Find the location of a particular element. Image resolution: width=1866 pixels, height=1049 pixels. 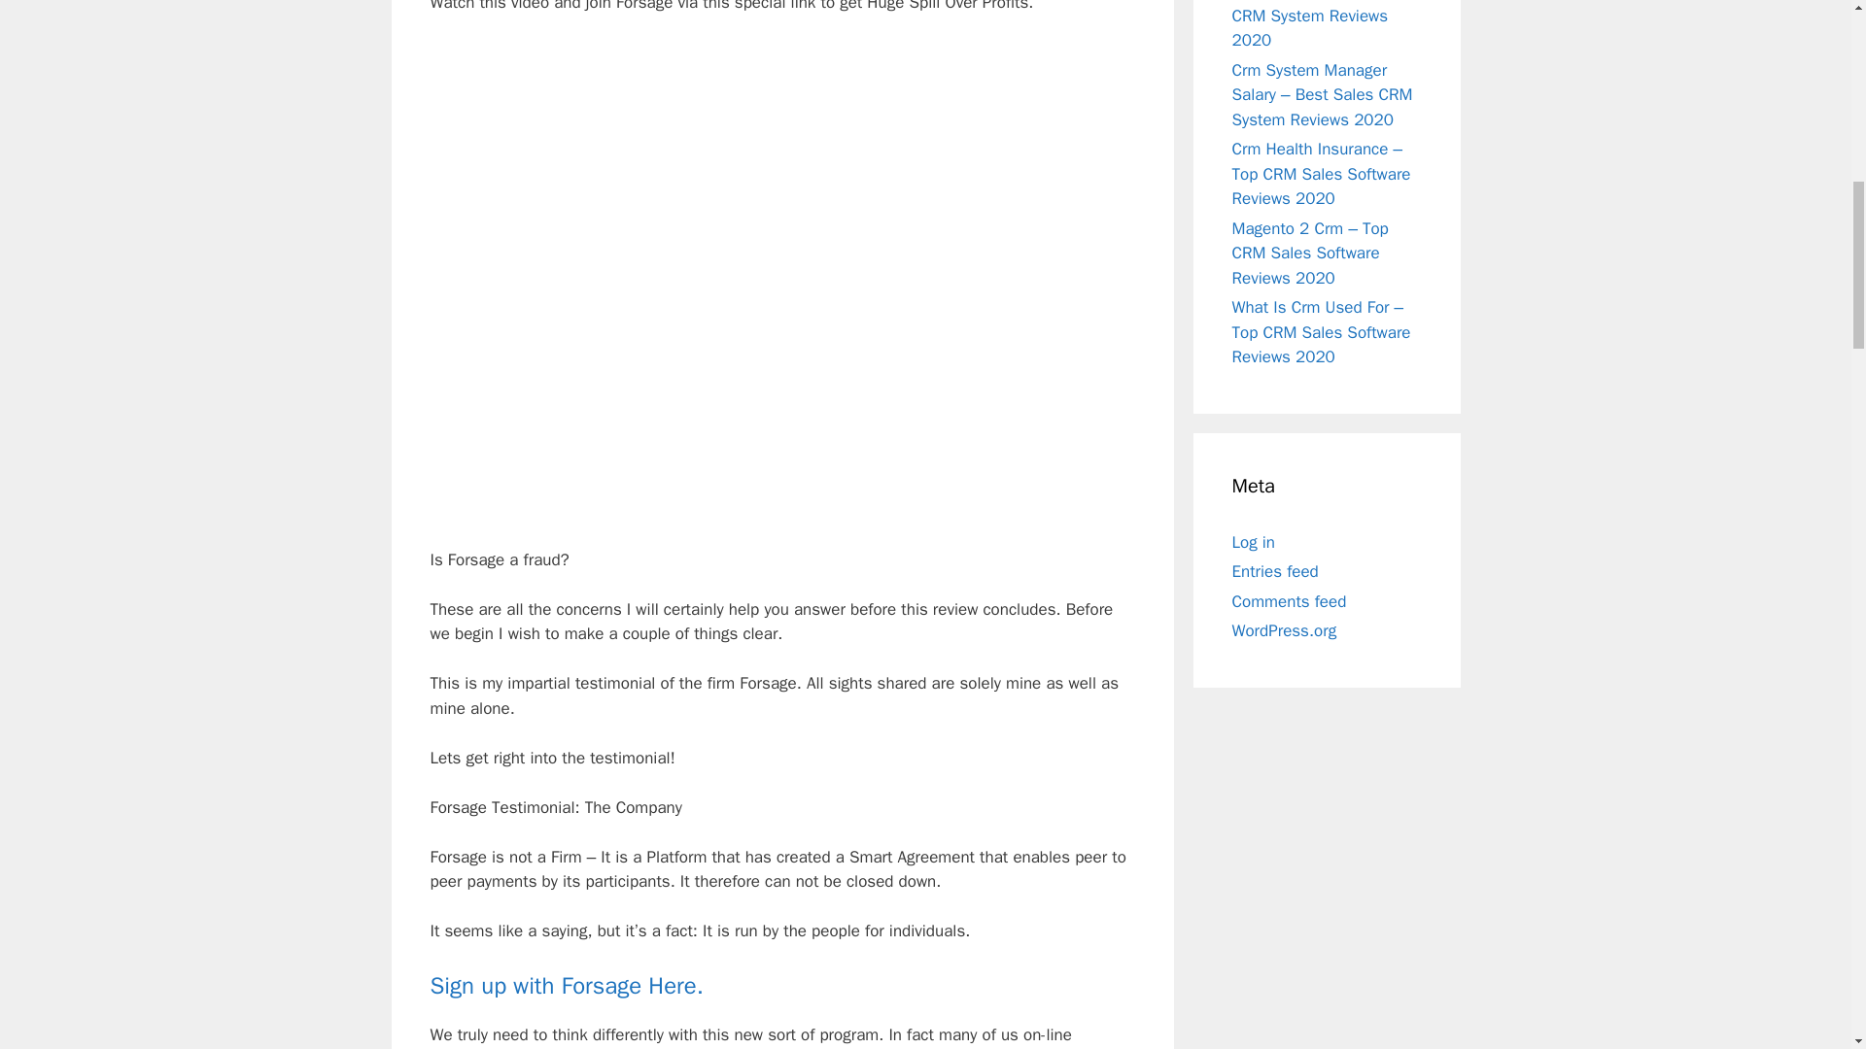

Entries feed is located at coordinates (1275, 571).